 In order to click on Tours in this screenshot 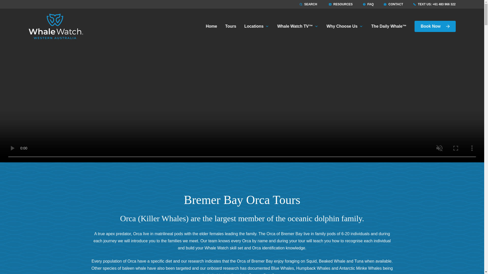, I will do `click(230, 26)`.